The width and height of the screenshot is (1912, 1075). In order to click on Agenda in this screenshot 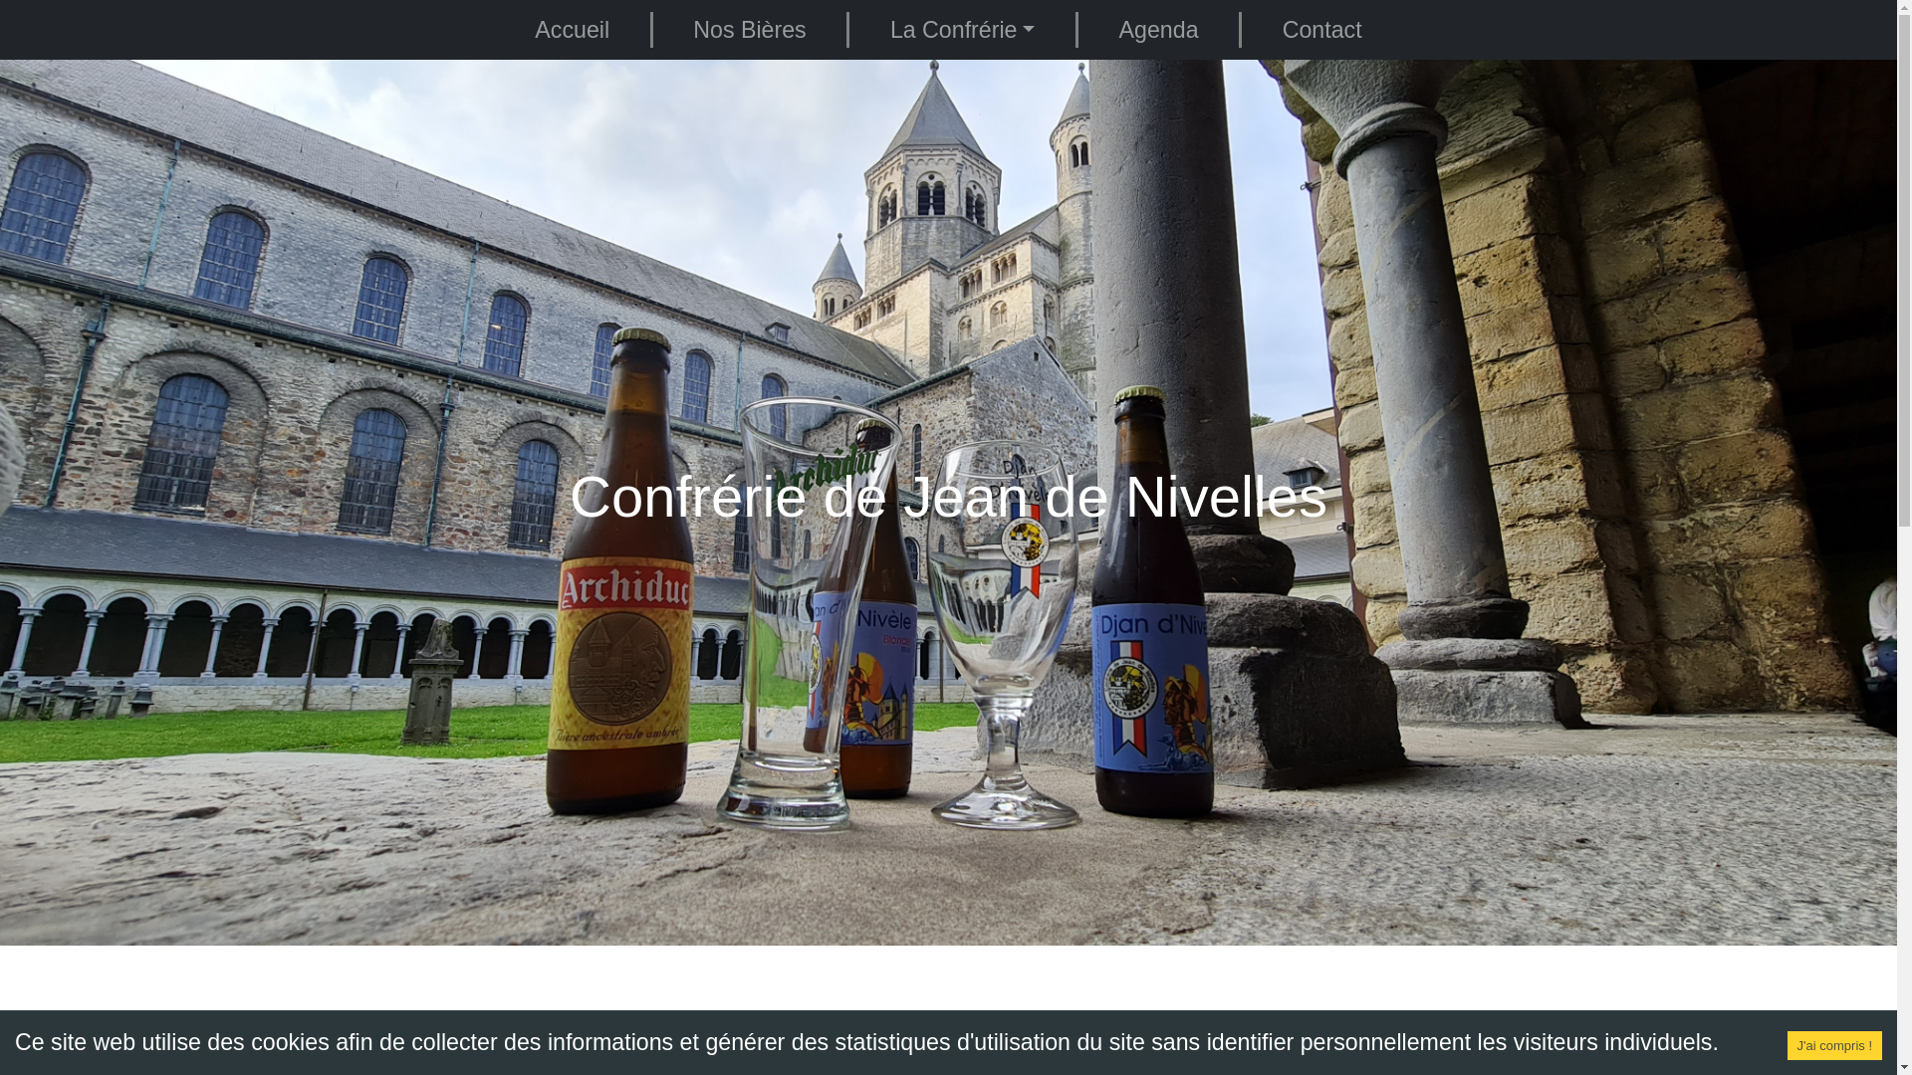, I will do `click(1160, 30)`.